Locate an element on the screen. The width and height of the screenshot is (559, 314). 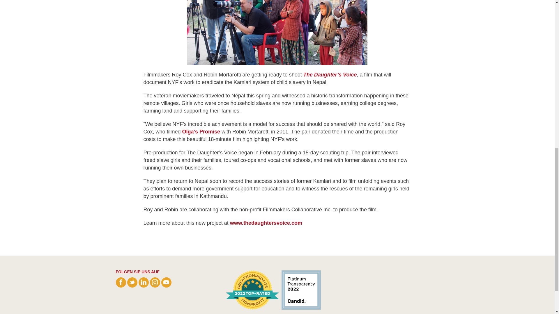
2021 Top-rated nonprofits and charities is located at coordinates (252, 290).